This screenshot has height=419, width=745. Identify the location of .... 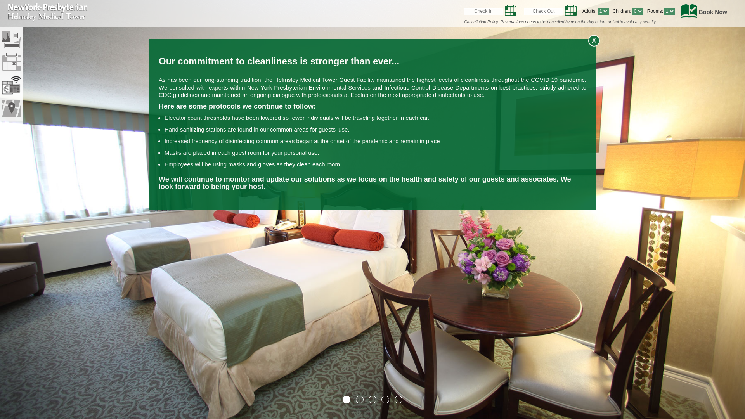
(511, 10).